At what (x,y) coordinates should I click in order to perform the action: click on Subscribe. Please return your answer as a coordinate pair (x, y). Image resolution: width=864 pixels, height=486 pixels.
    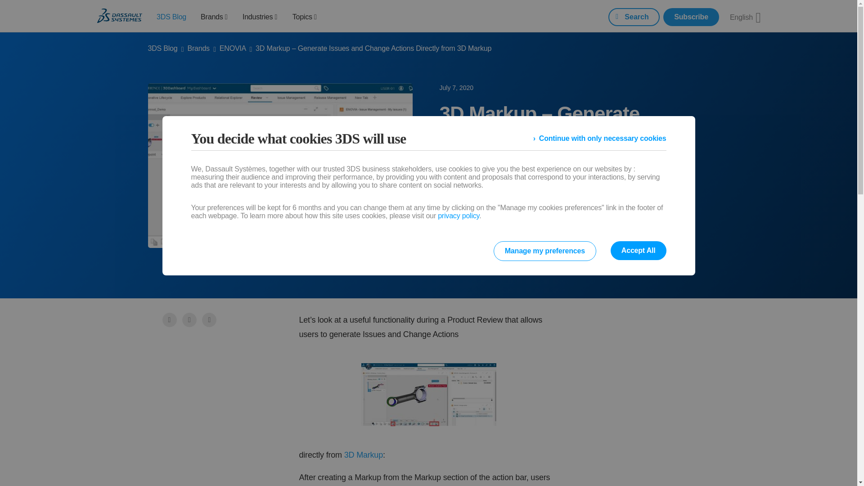
    Looking at the image, I should click on (691, 17).